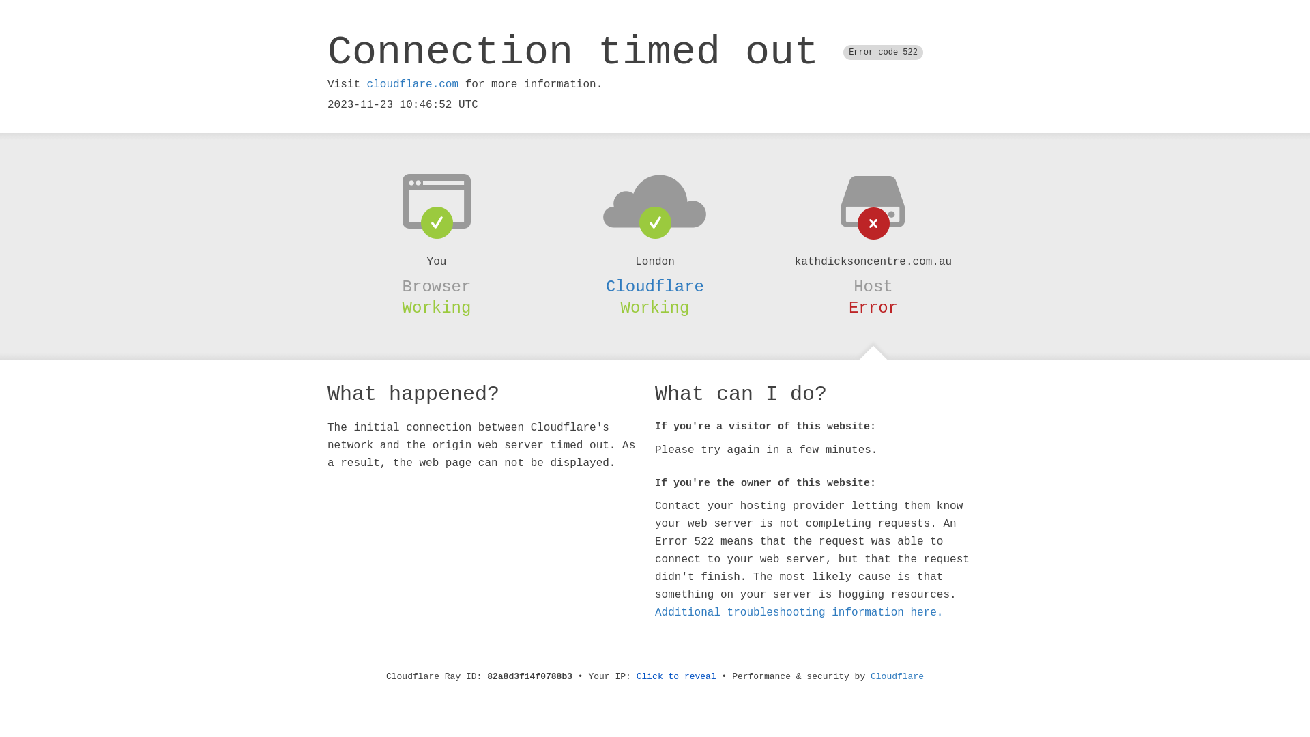 The height and width of the screenshot is (737, 1310). I want to click on Cloudflare, so click(655, 287).